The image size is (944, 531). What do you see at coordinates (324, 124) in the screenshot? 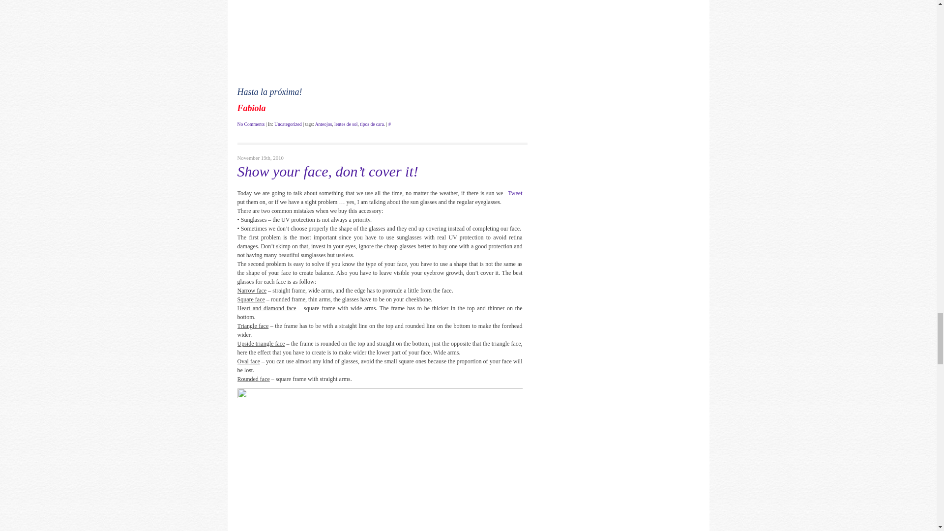
I see `Anteojos` at bounding box center [324, 124].